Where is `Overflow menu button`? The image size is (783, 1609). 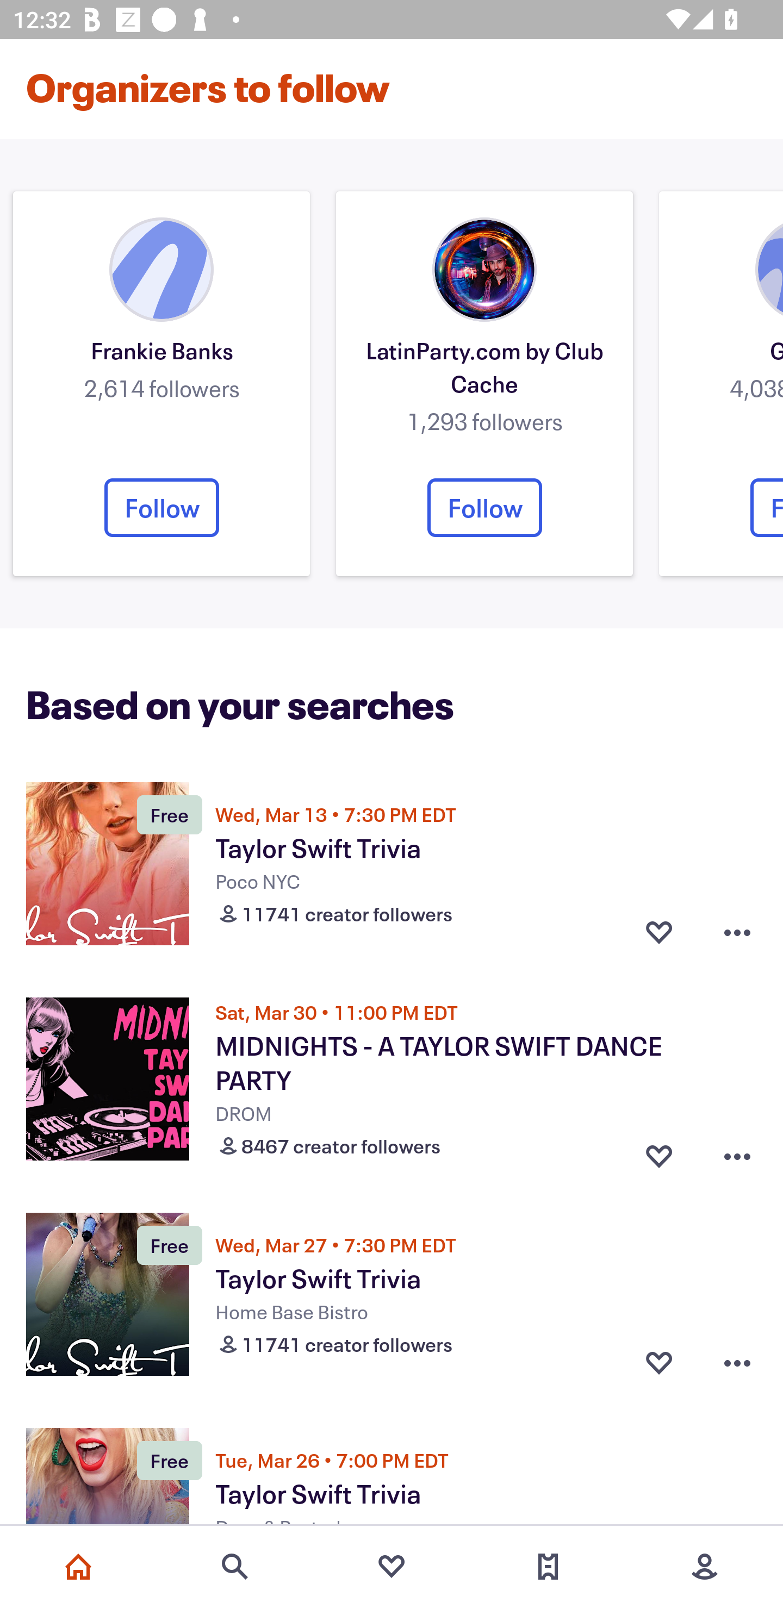
Overflow menu button is located at coordinates (737, 1363).